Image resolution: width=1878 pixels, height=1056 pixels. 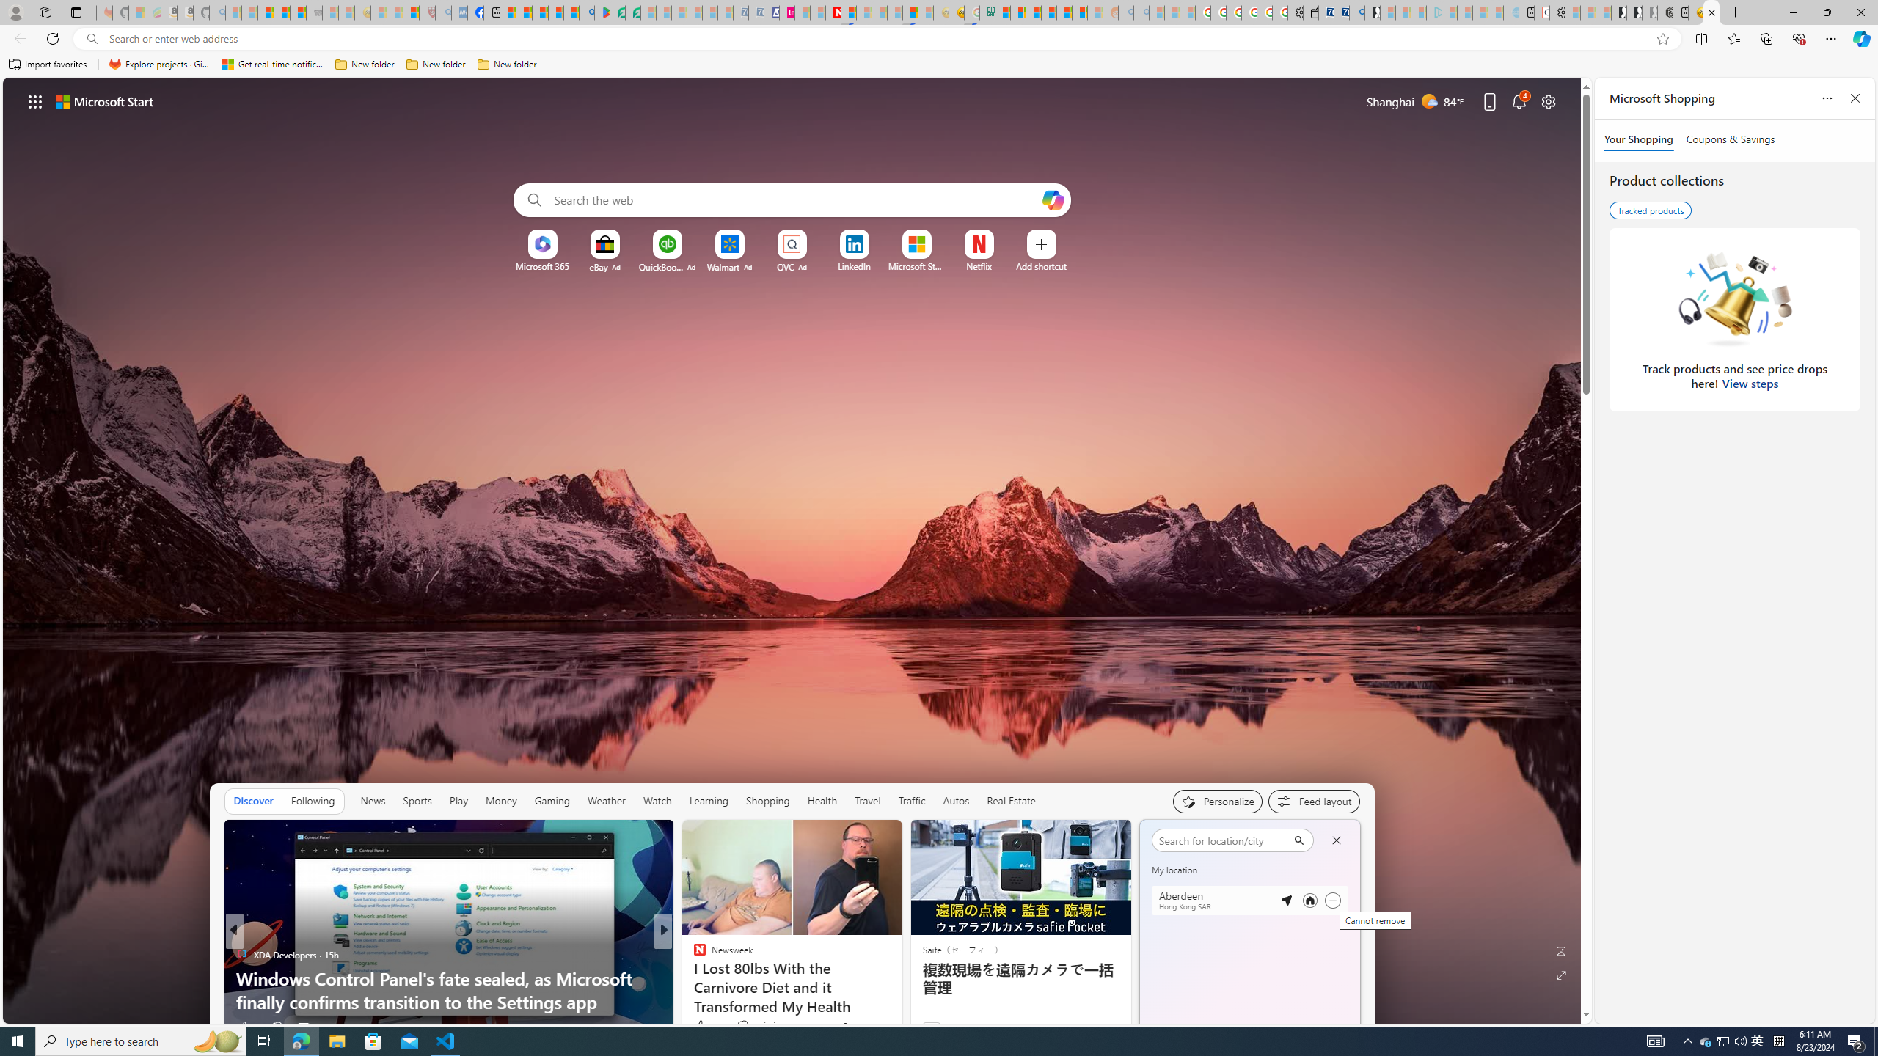 I want to click on View comments 30 Comment, so click(x=770, y=1027).